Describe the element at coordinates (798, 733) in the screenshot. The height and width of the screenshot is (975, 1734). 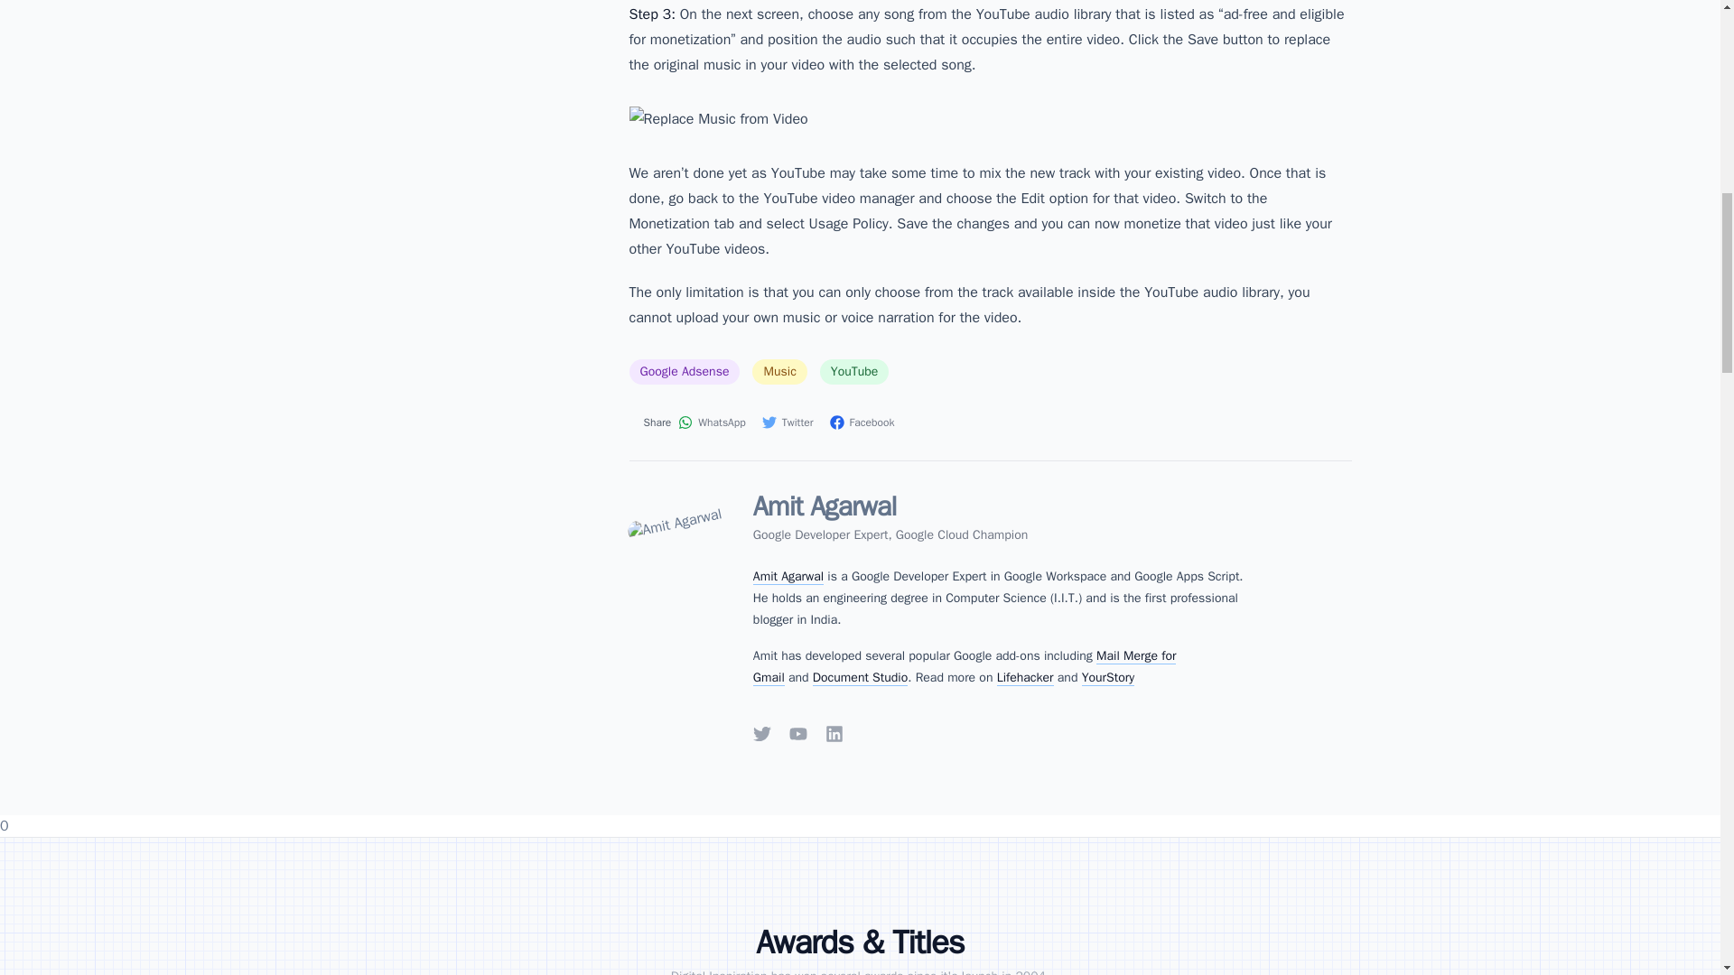
I see `YouTube` at that location.